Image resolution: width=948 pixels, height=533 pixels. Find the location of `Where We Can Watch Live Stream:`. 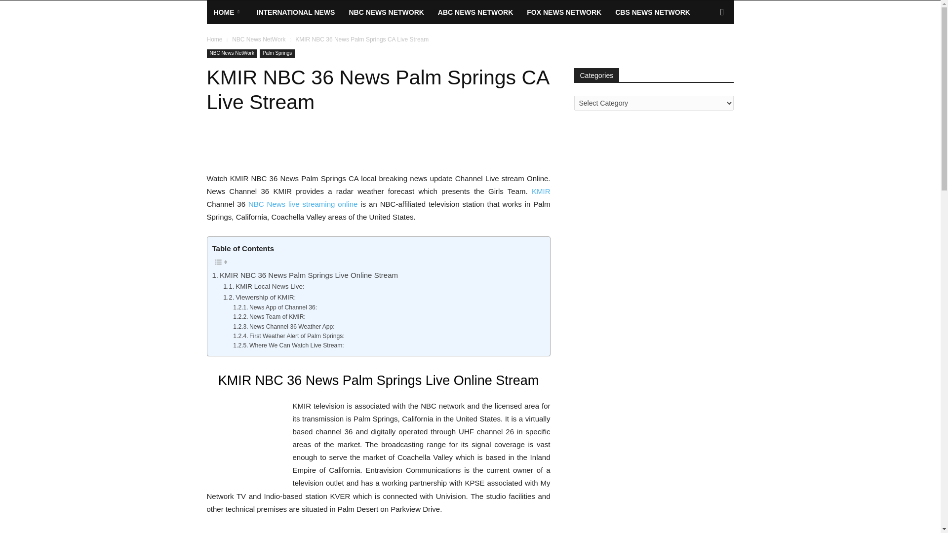

Where We Can Watch Live Stream: is located at coordinates (288, 345).